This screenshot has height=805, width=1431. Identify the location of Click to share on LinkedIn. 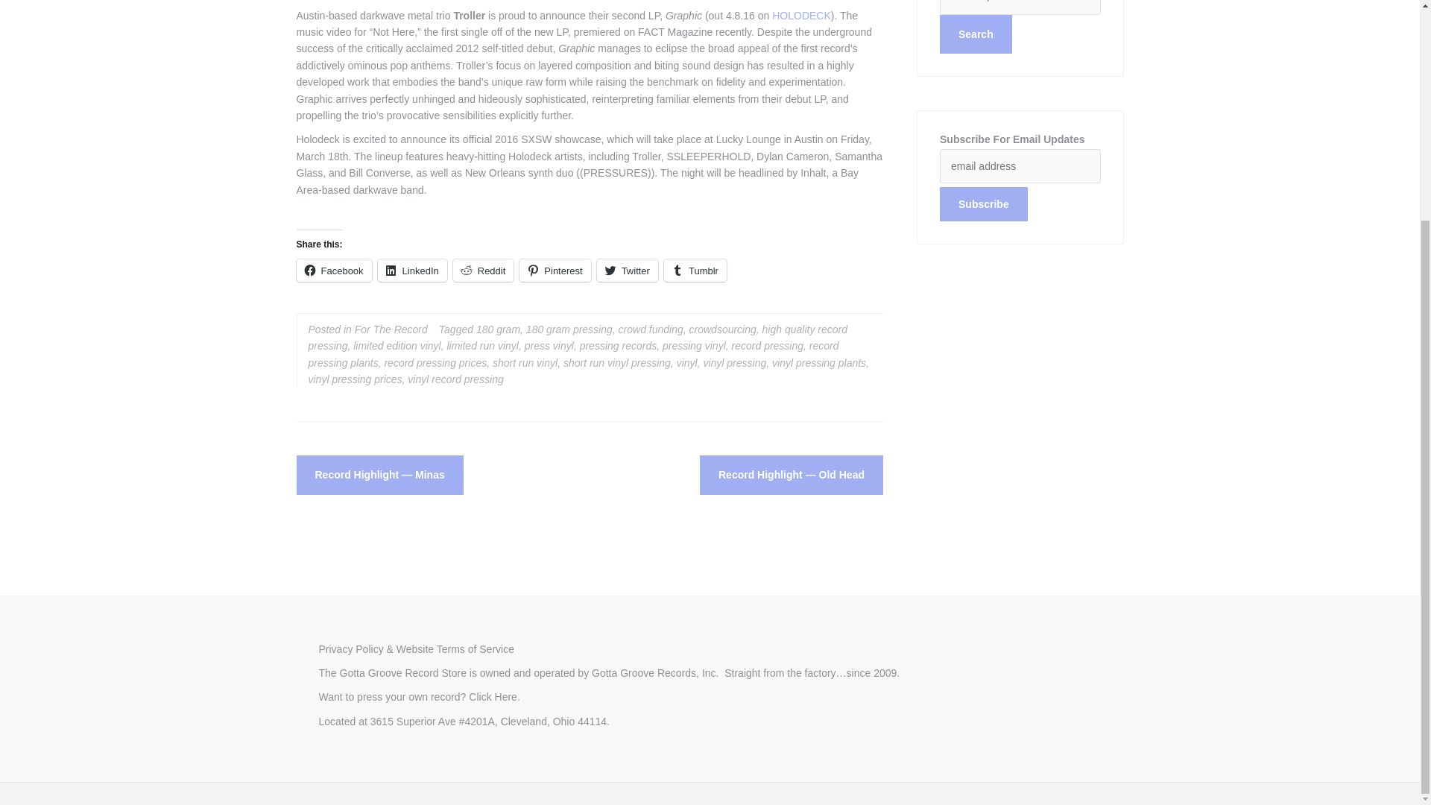
(411, 270).